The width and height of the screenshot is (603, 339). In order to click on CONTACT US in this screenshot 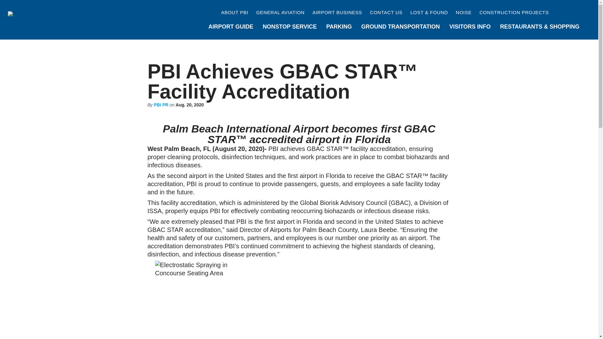, I will do `click(386, 13)`.